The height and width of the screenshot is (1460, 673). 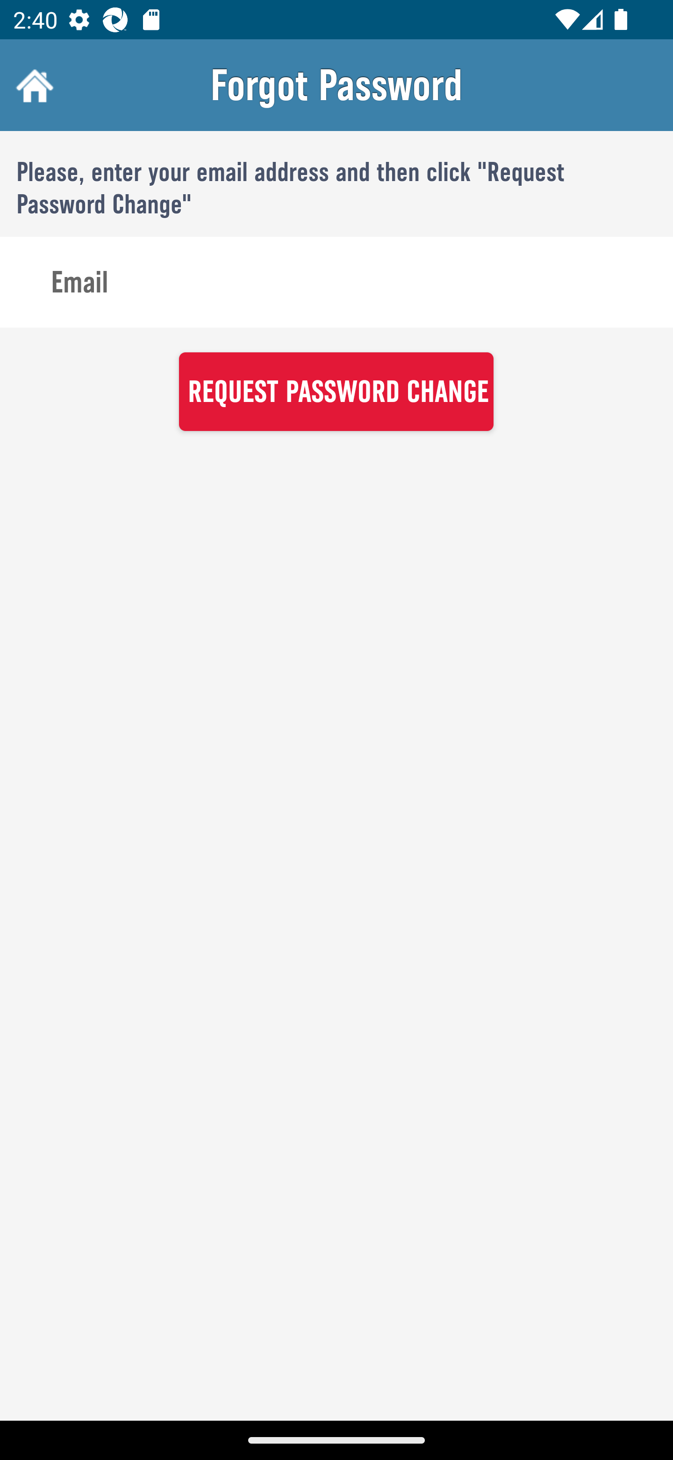 What do you see at coordinates (336, 283) in the screenshot?
I see `Email` at bounding box center [336, 283].